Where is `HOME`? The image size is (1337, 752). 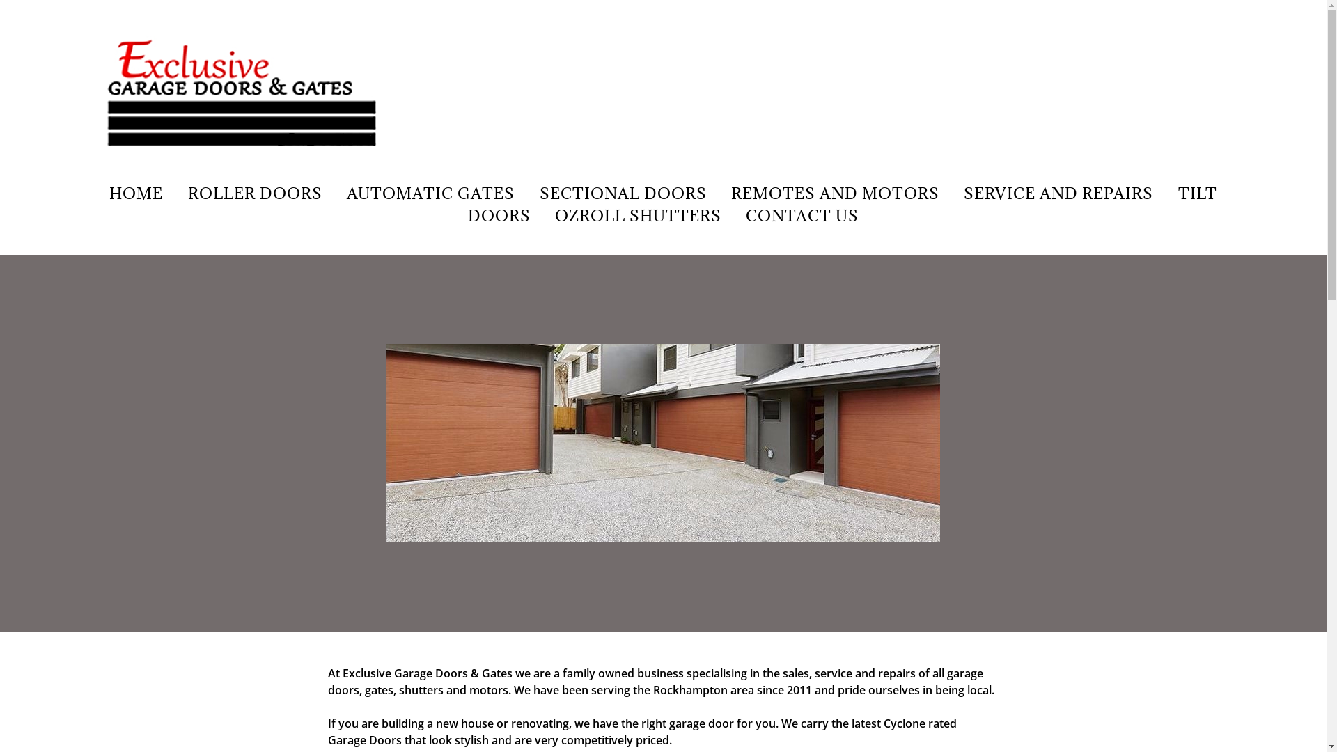 HOME is located at coordinates (136, 194).